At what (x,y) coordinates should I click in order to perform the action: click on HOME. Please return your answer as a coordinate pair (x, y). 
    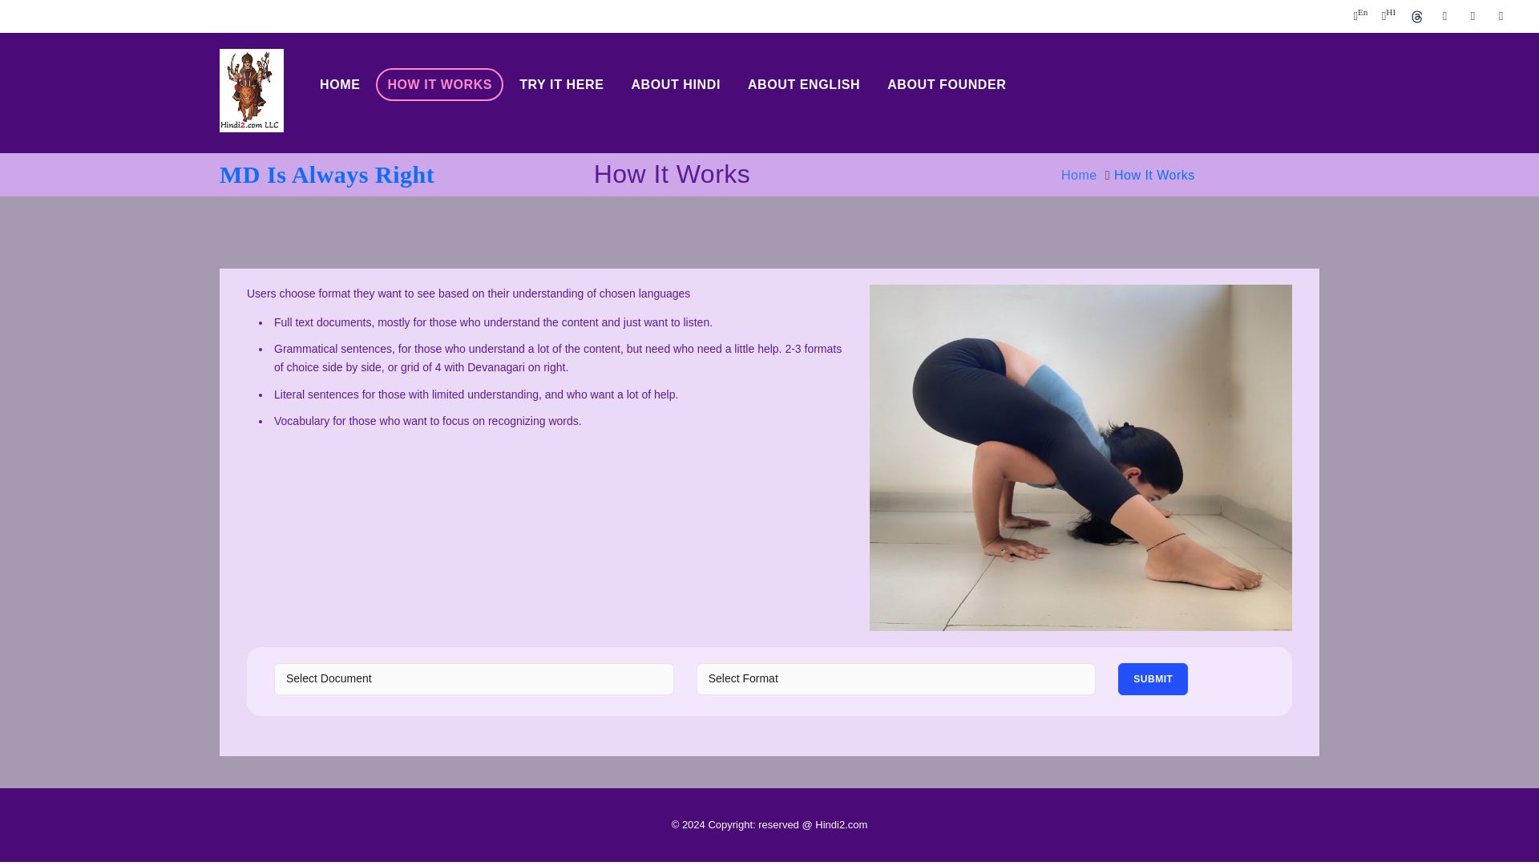
    Looking at the image, I should click on (340, 85).